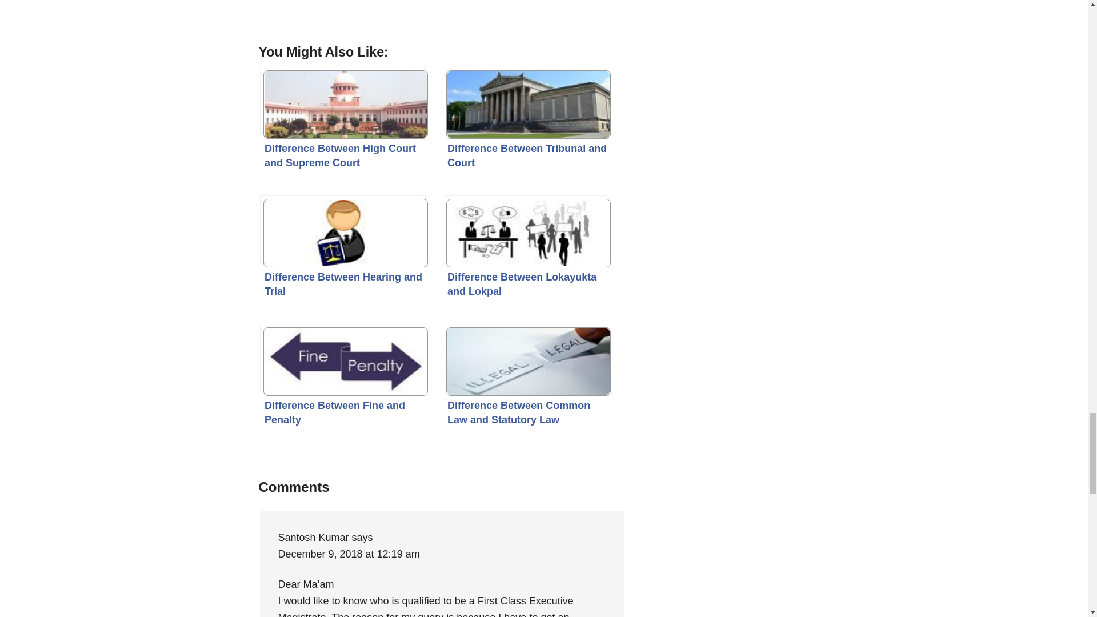 This screenshot has width=1097, height=617. Describe the element at coordinates (343, 101) in the screenshot. I see `Difference Between High Court and Supreme Court` at that location.